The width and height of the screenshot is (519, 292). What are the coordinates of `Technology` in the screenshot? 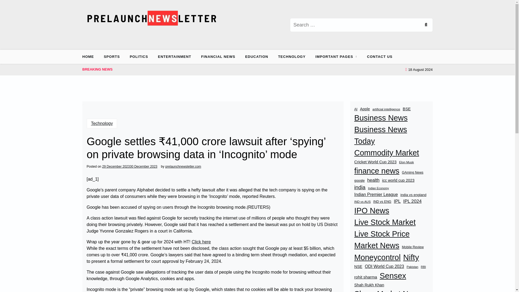 It's located at (102, 123).